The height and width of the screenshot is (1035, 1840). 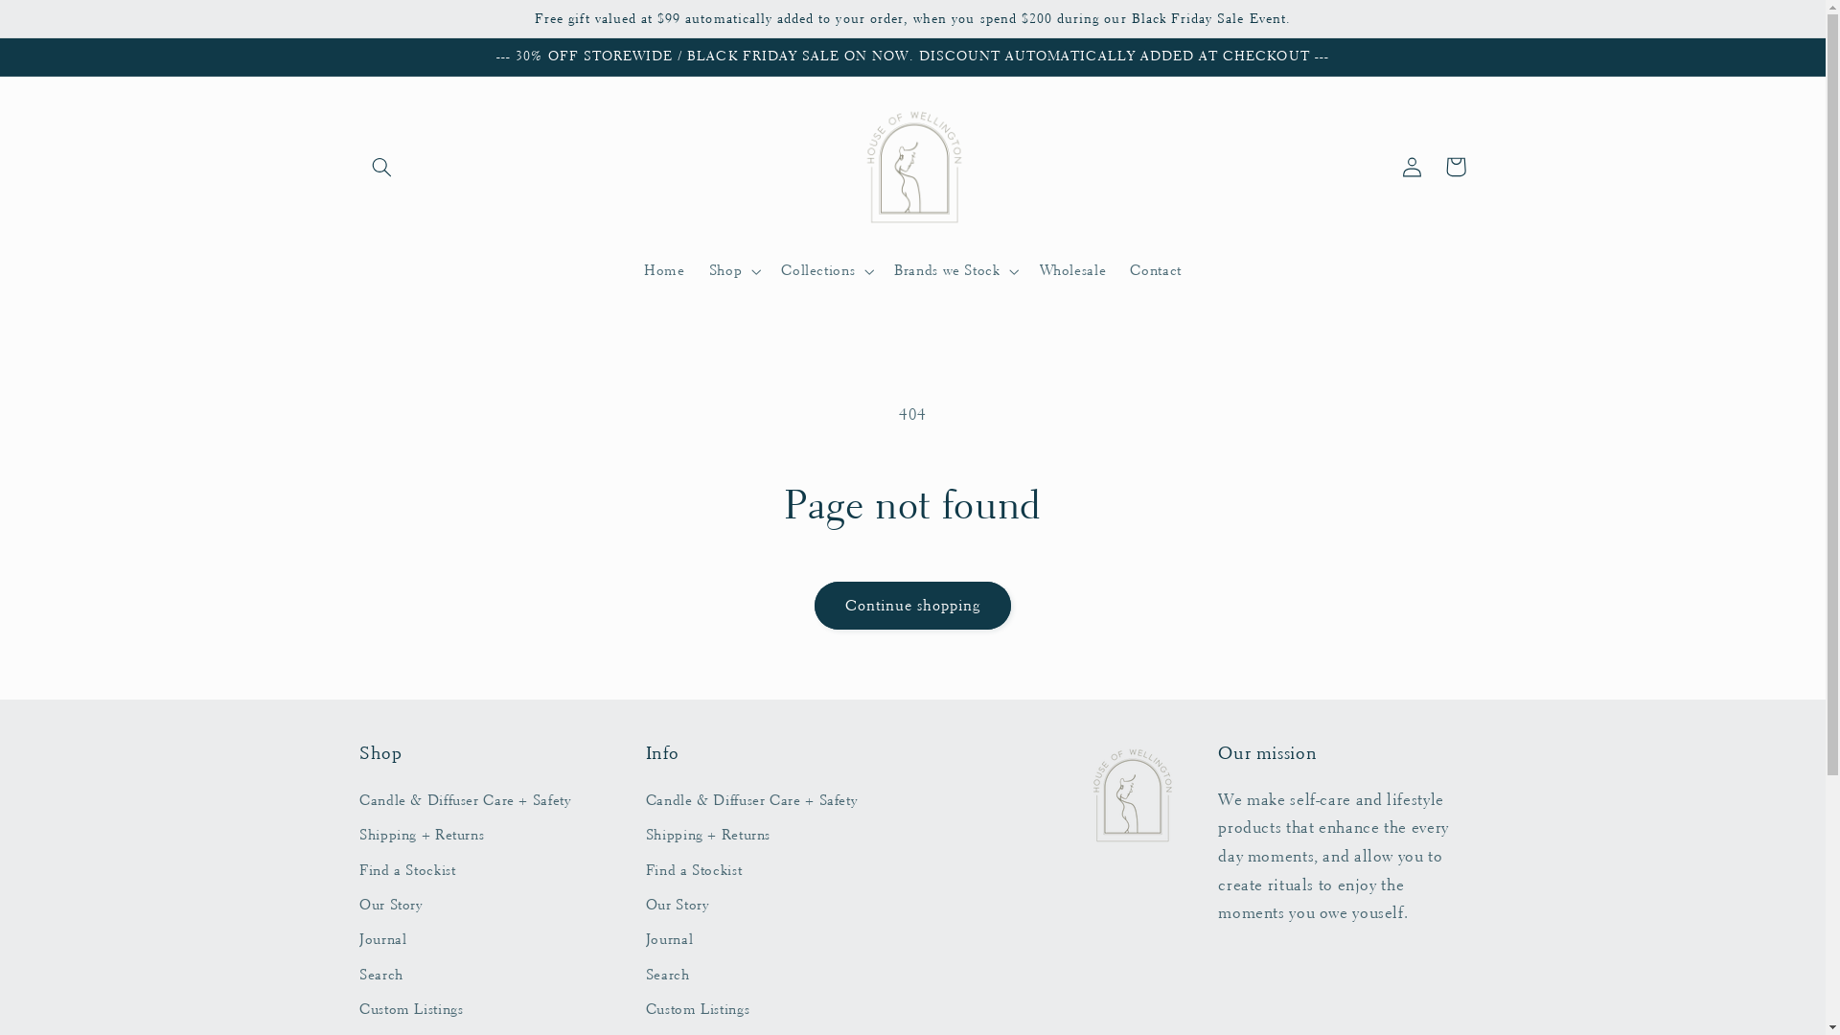 What do you see at coordinates (1073, 271) in the screenshot?
I see `Wholesale` at bounding box center [1073, 271].